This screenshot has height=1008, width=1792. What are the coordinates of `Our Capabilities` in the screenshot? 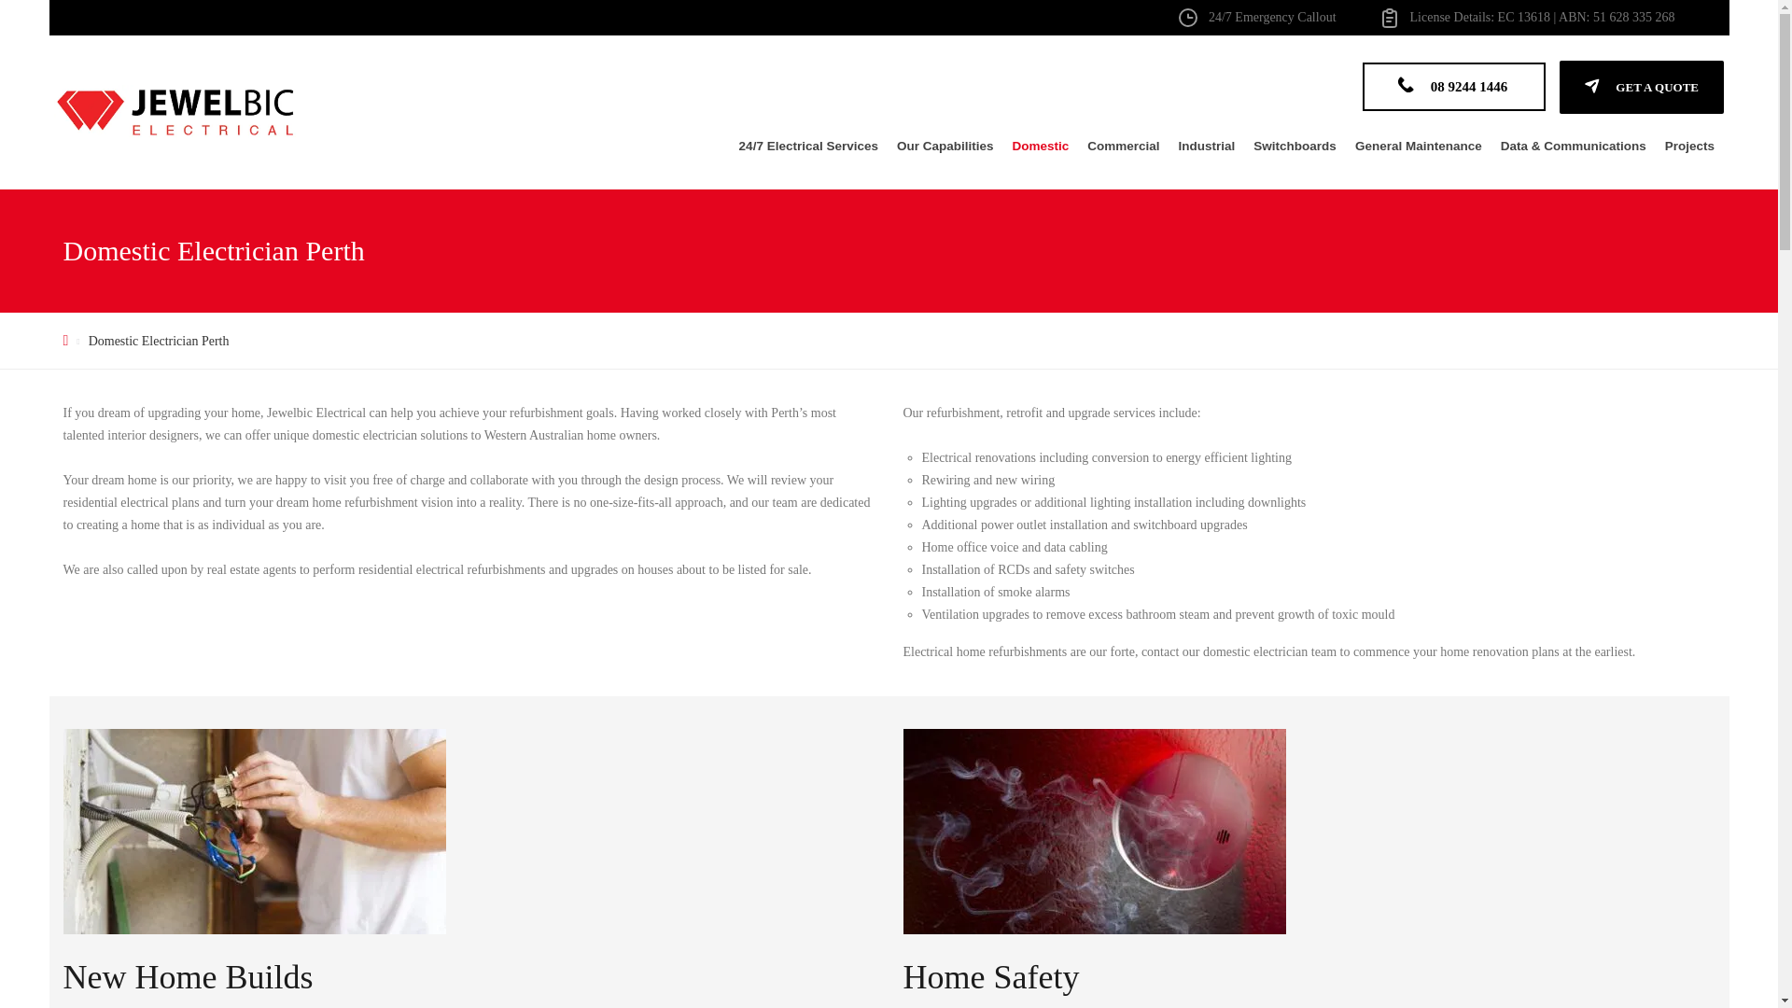 It's located at (945, 146).